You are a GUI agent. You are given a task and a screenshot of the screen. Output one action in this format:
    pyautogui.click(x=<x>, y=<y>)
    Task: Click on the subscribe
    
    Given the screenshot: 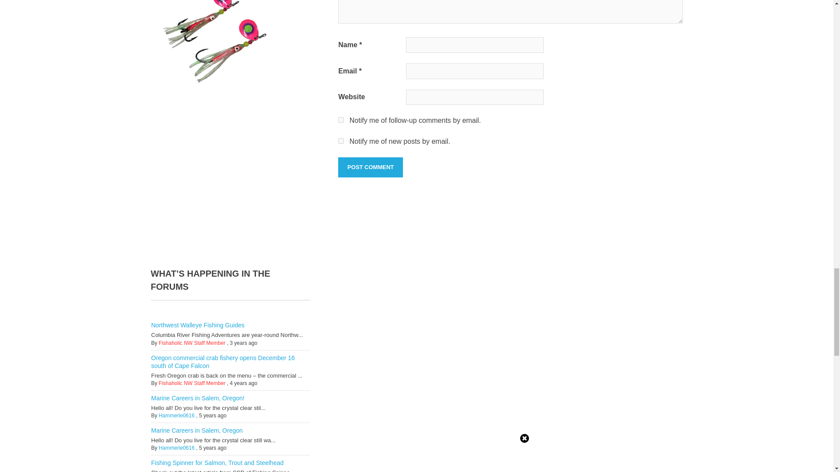 What is the action you would take?
    pyautogui.click(x=341, y=141)
    